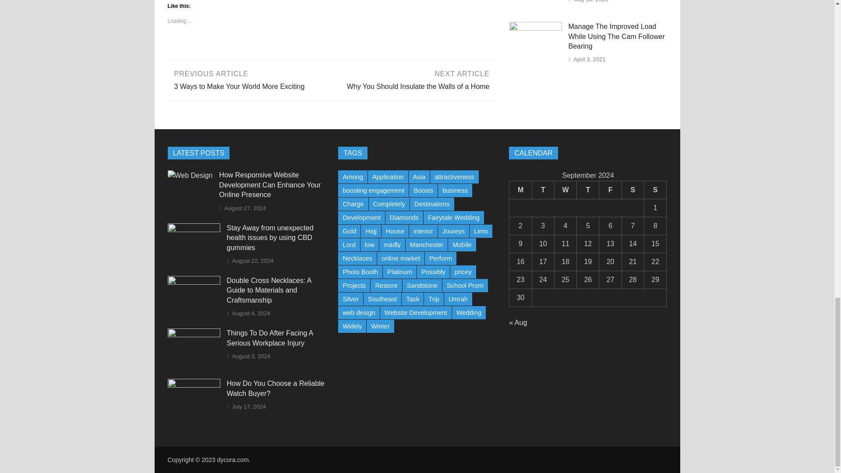  What do you see at coordinates (414, 79) in the screenshot?
I see `Wednesday` at bounding box center [414, 79].